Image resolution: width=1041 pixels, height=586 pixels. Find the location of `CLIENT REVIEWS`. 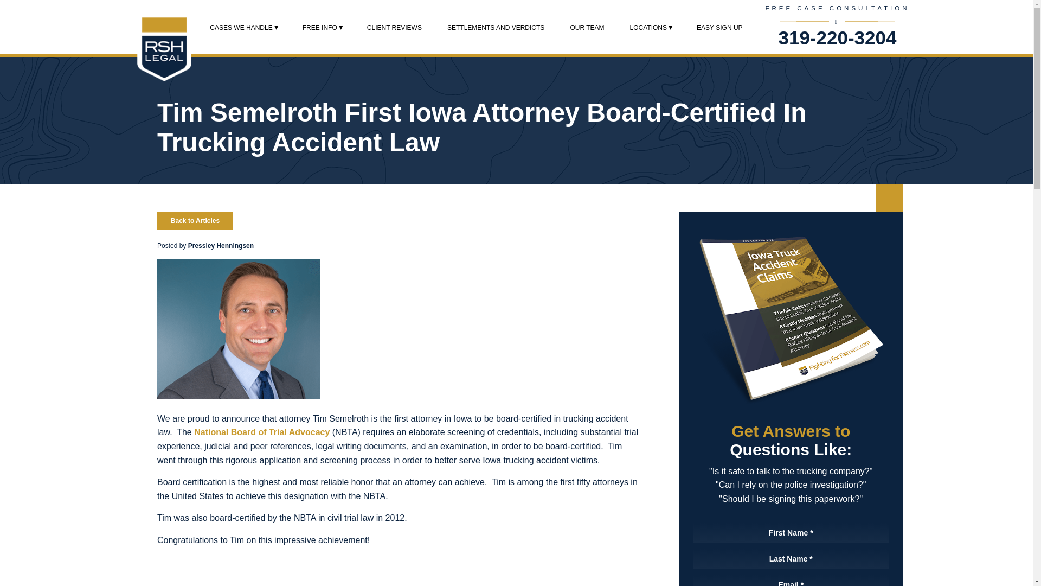

CLIENT REVIEWS is located at coordinates (394, 27).